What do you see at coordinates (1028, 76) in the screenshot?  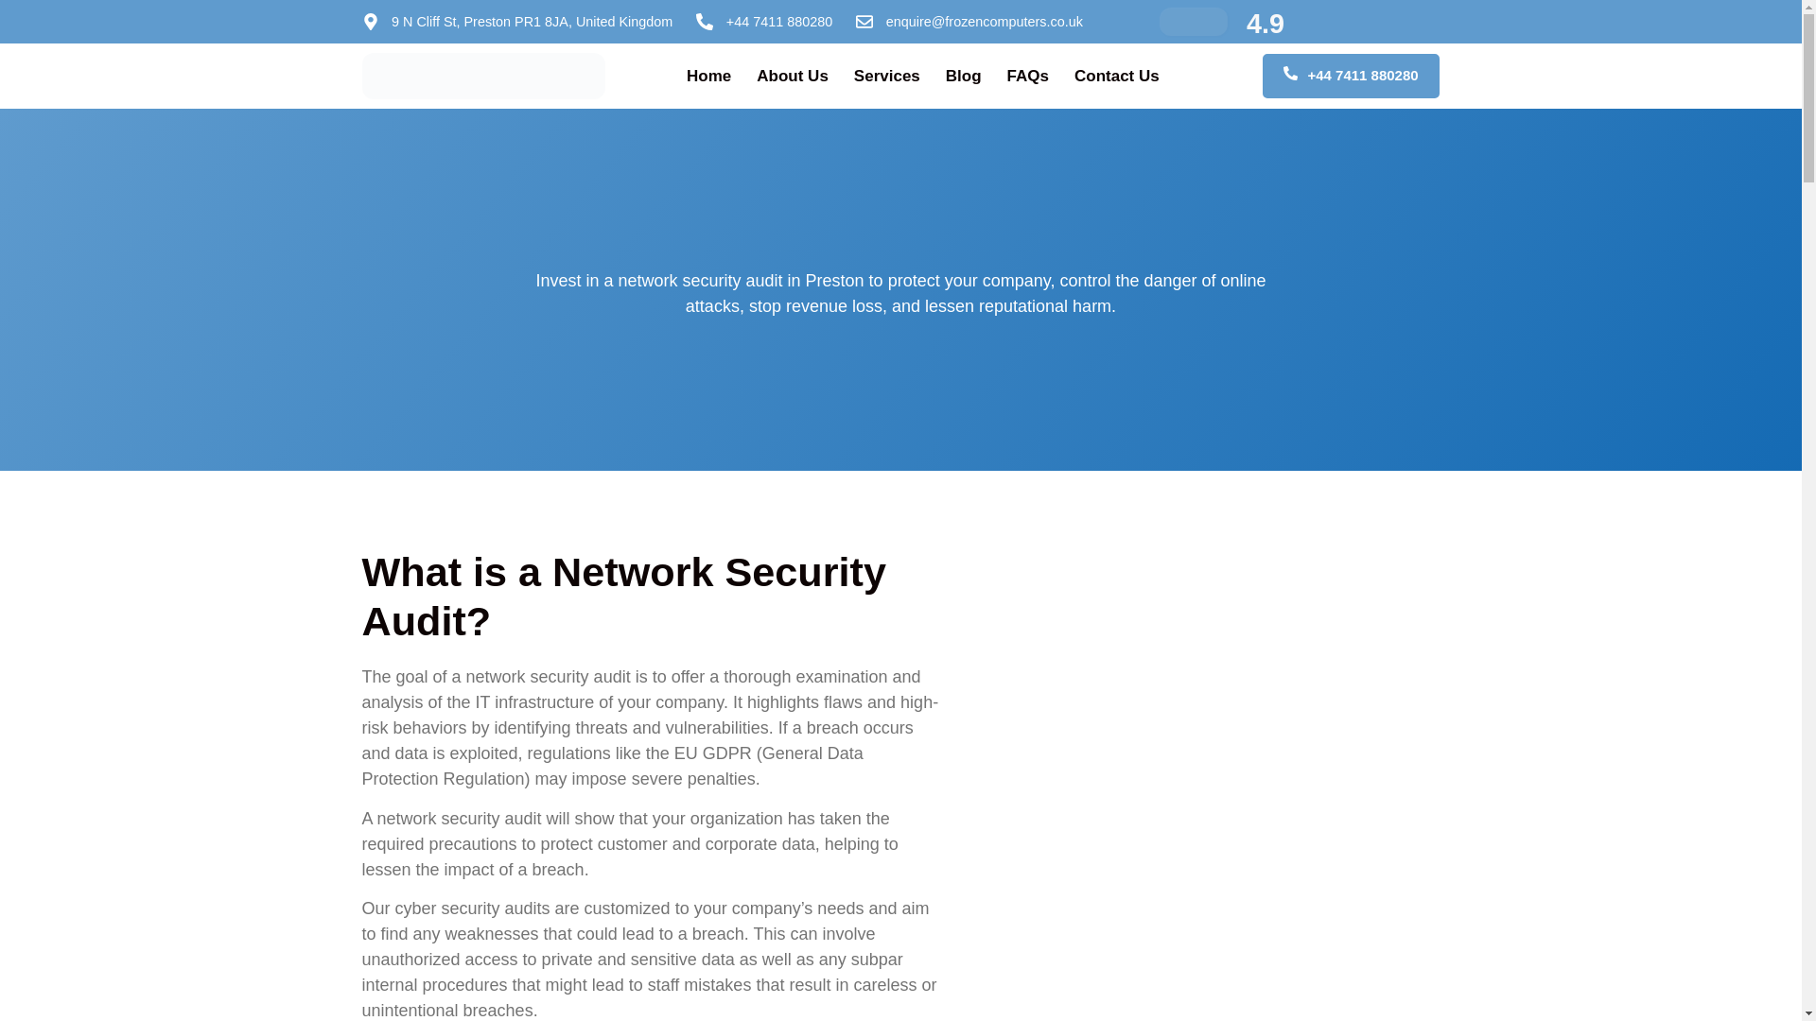 I see `FAQs` at bounding box center [1028, 76].